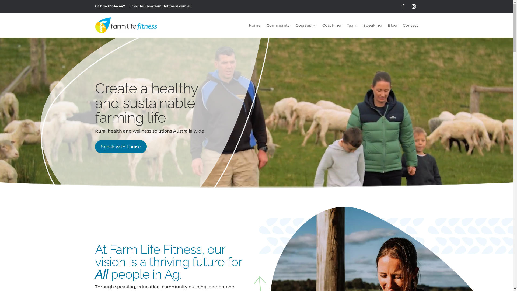 The width and height of the screenshot is (517, 291). What do you see at coordinates (392, 25) in the screenshot?
I see `Blog` at bounding box center [392, 25].